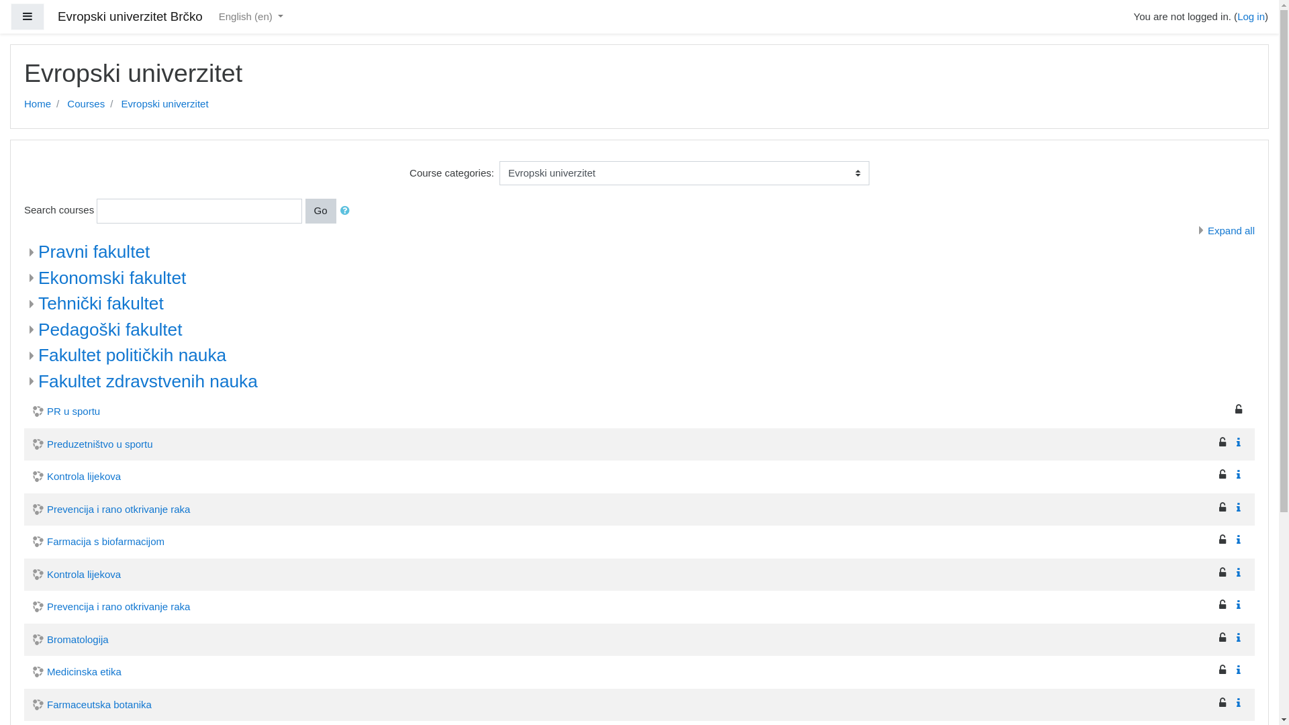 The height and width of the screenshot is (725, 1289). What do you see at coordinates (1223, 540) in the screenshot?
I see `Guest access` at bounding box center [1223, 540].